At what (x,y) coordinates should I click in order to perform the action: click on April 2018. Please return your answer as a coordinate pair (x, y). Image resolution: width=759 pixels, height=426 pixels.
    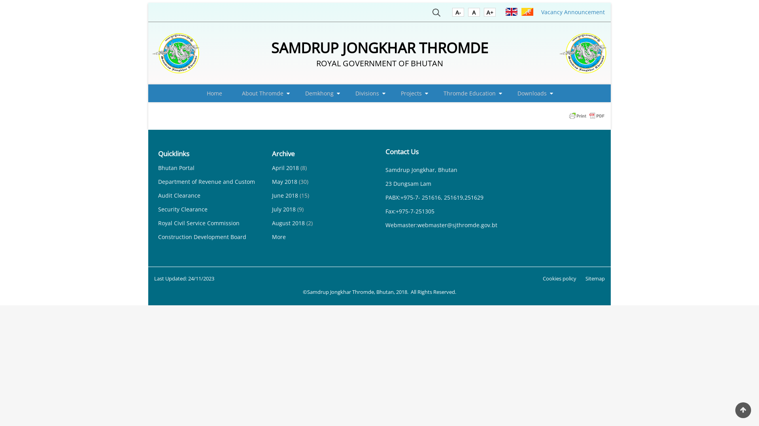
    Looking at the image, I should click on (285, 168).